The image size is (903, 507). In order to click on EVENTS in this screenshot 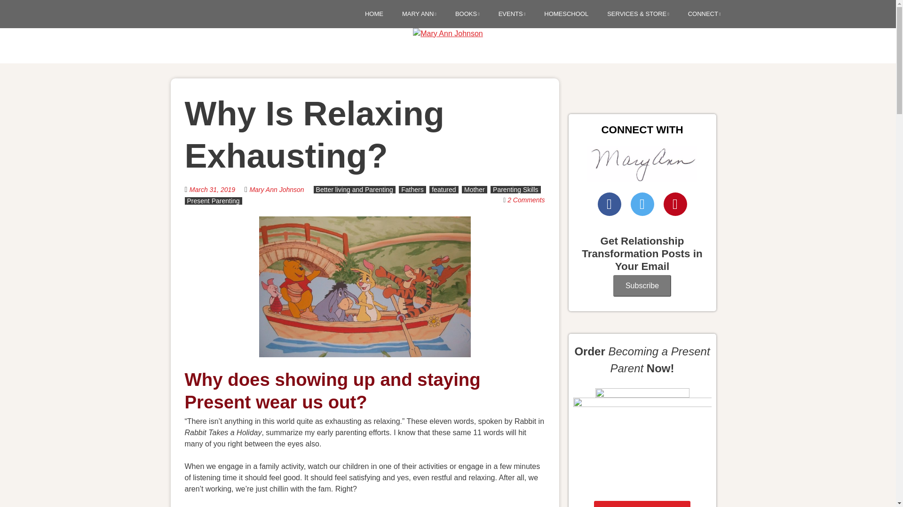, I will do `click(512, 14)`.